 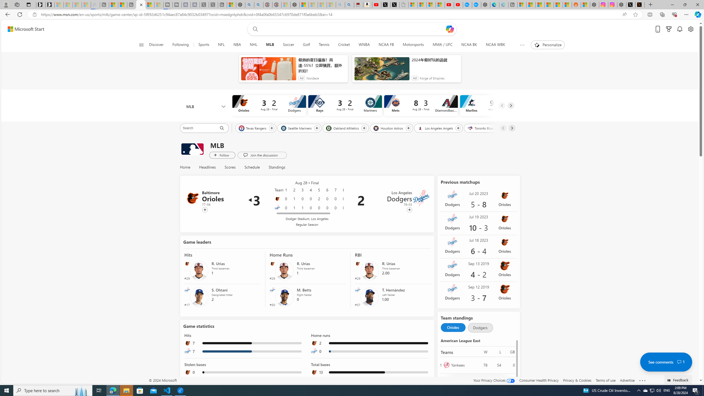 What do you see at coordinates (404, 5) in the screenshot?
I see `Untitled` at bounding box center [404, 5].